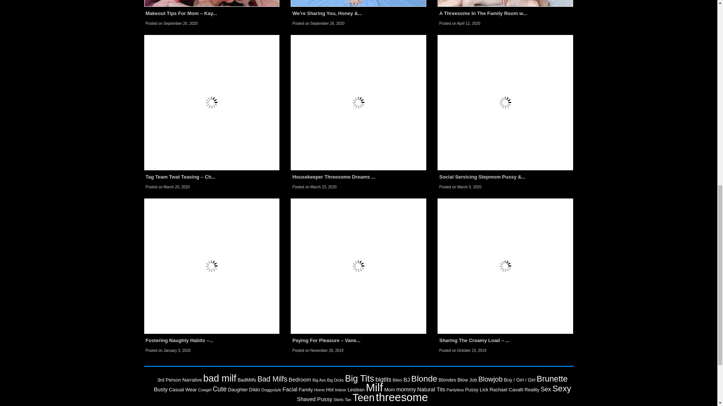 The height and width of the screenshot is (406, 723). I want to click on 3rd Person Narrative, so click(180, 380).